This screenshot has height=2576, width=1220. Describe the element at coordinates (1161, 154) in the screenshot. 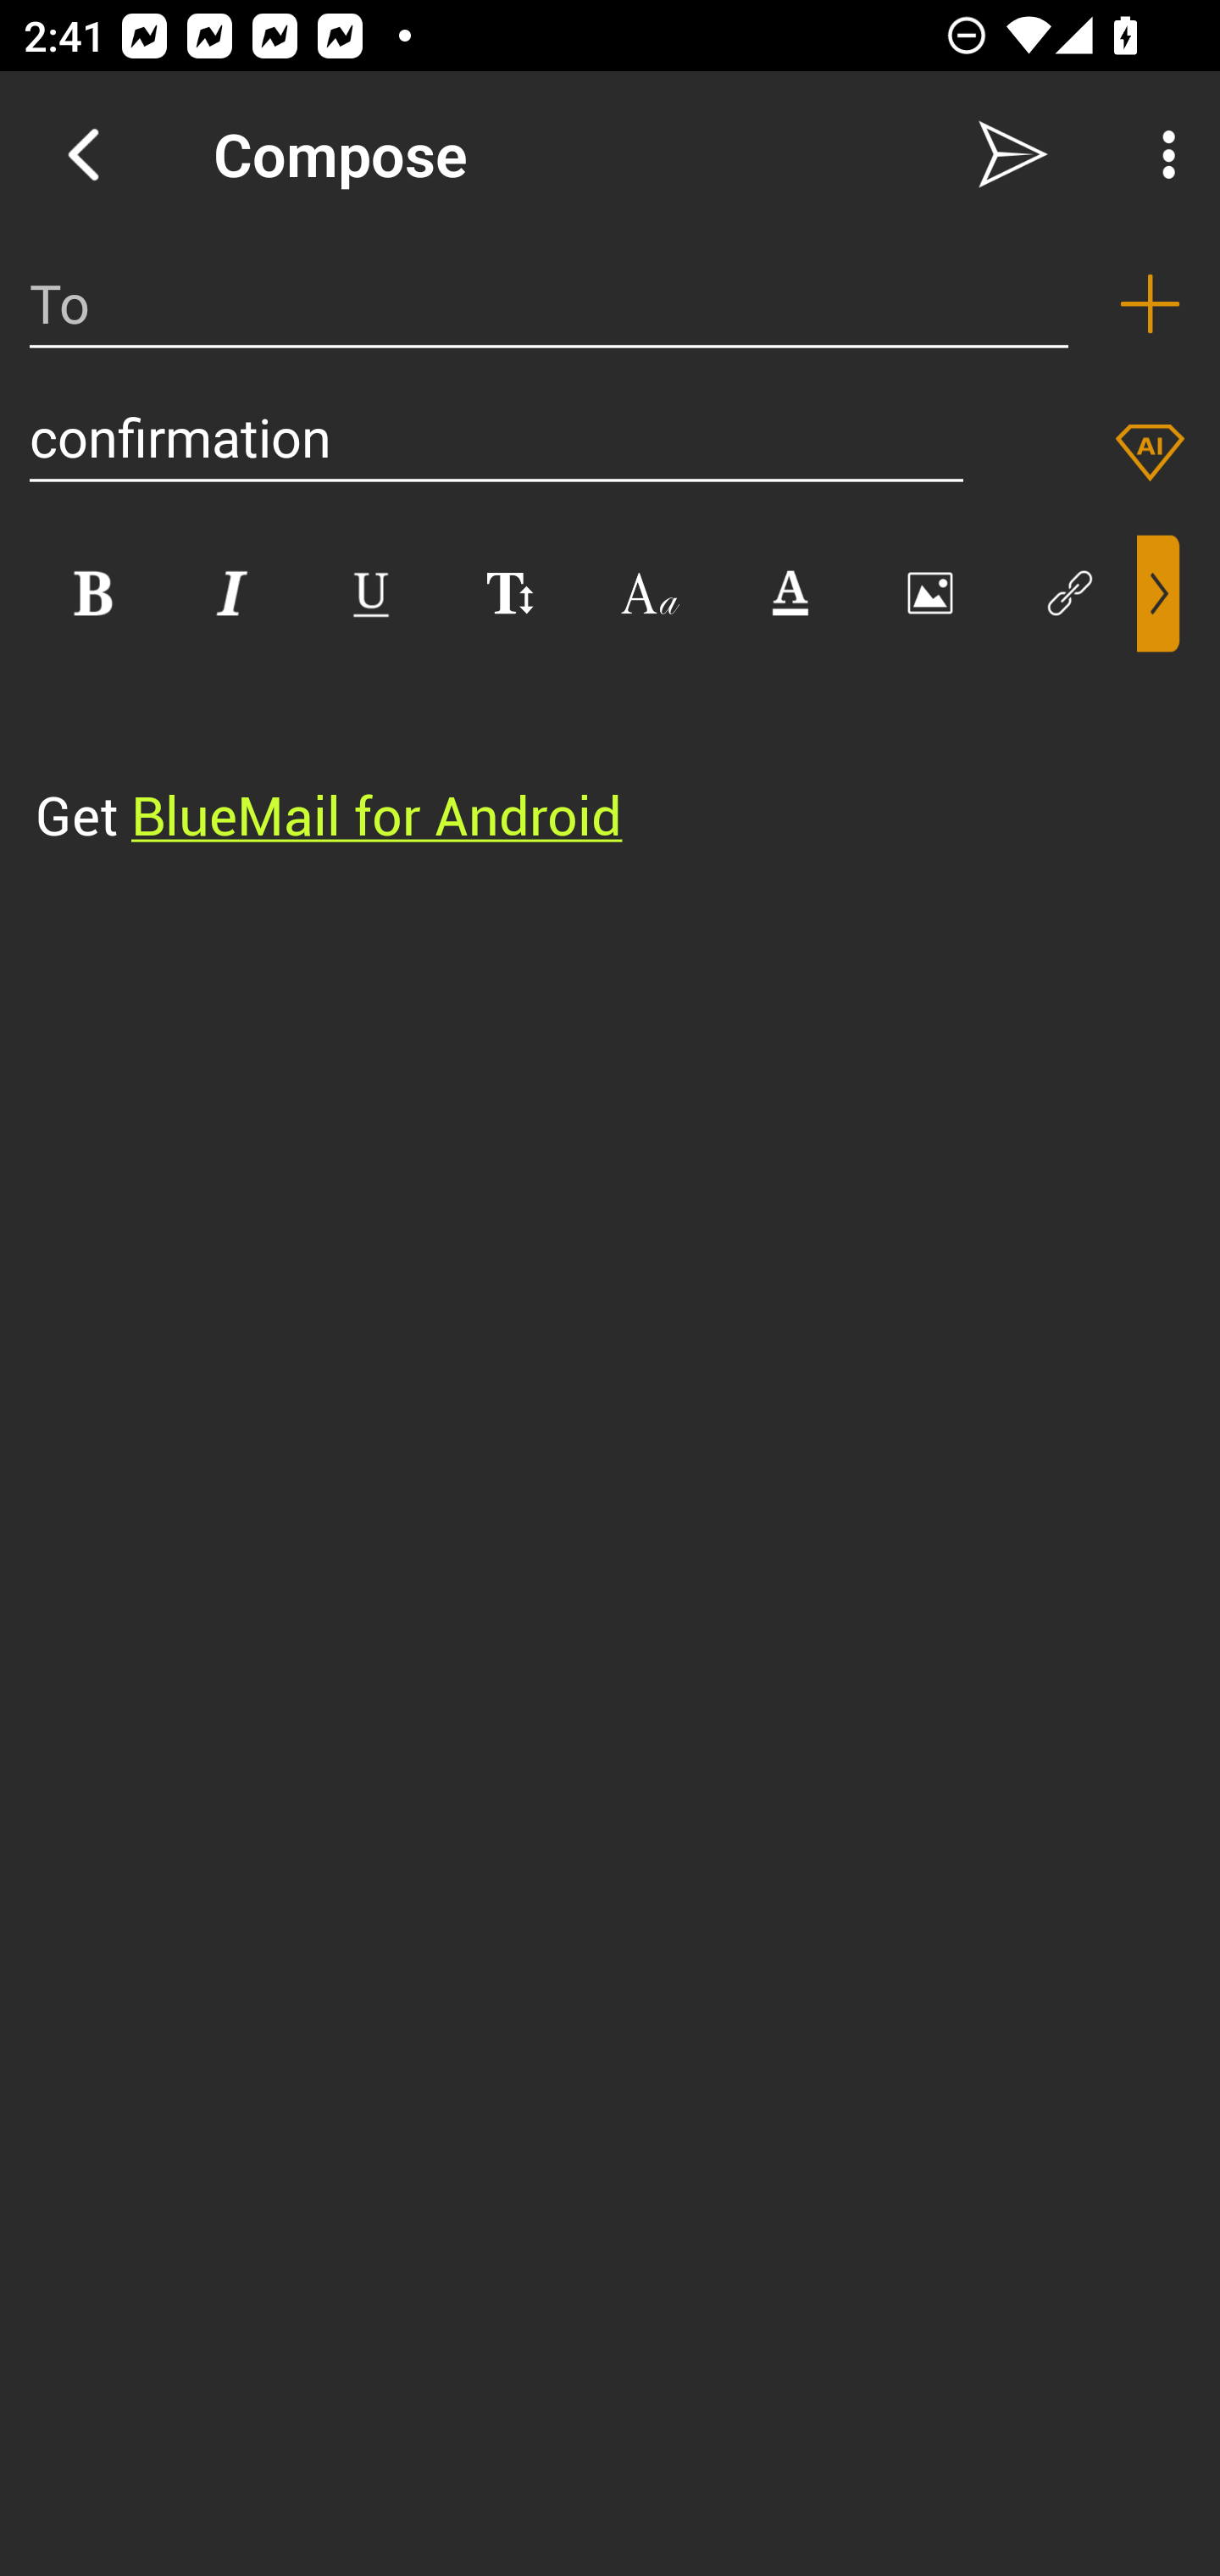

I see `More Options` at that location.